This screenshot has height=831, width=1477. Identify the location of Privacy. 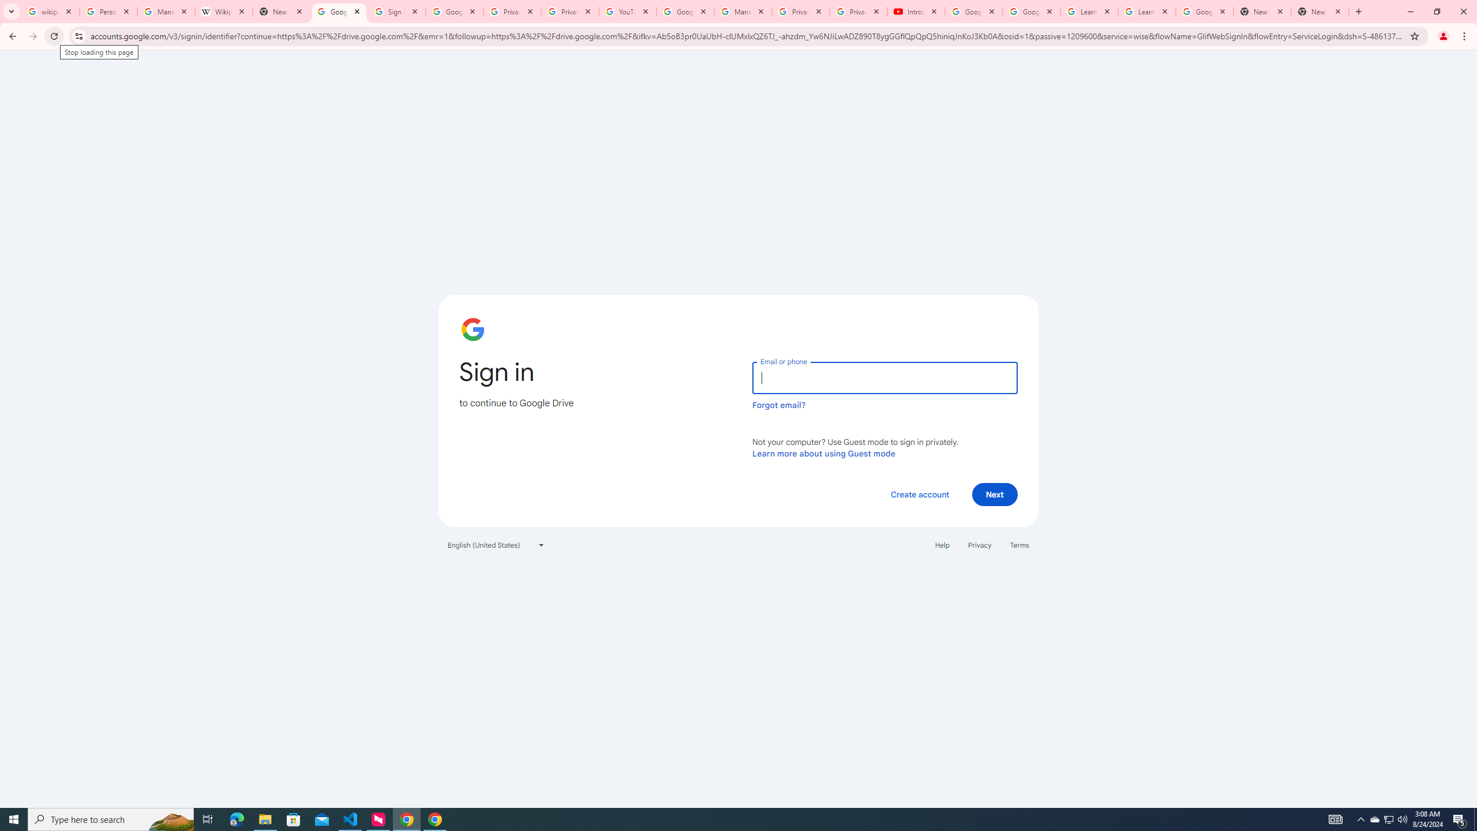
(979, 545).